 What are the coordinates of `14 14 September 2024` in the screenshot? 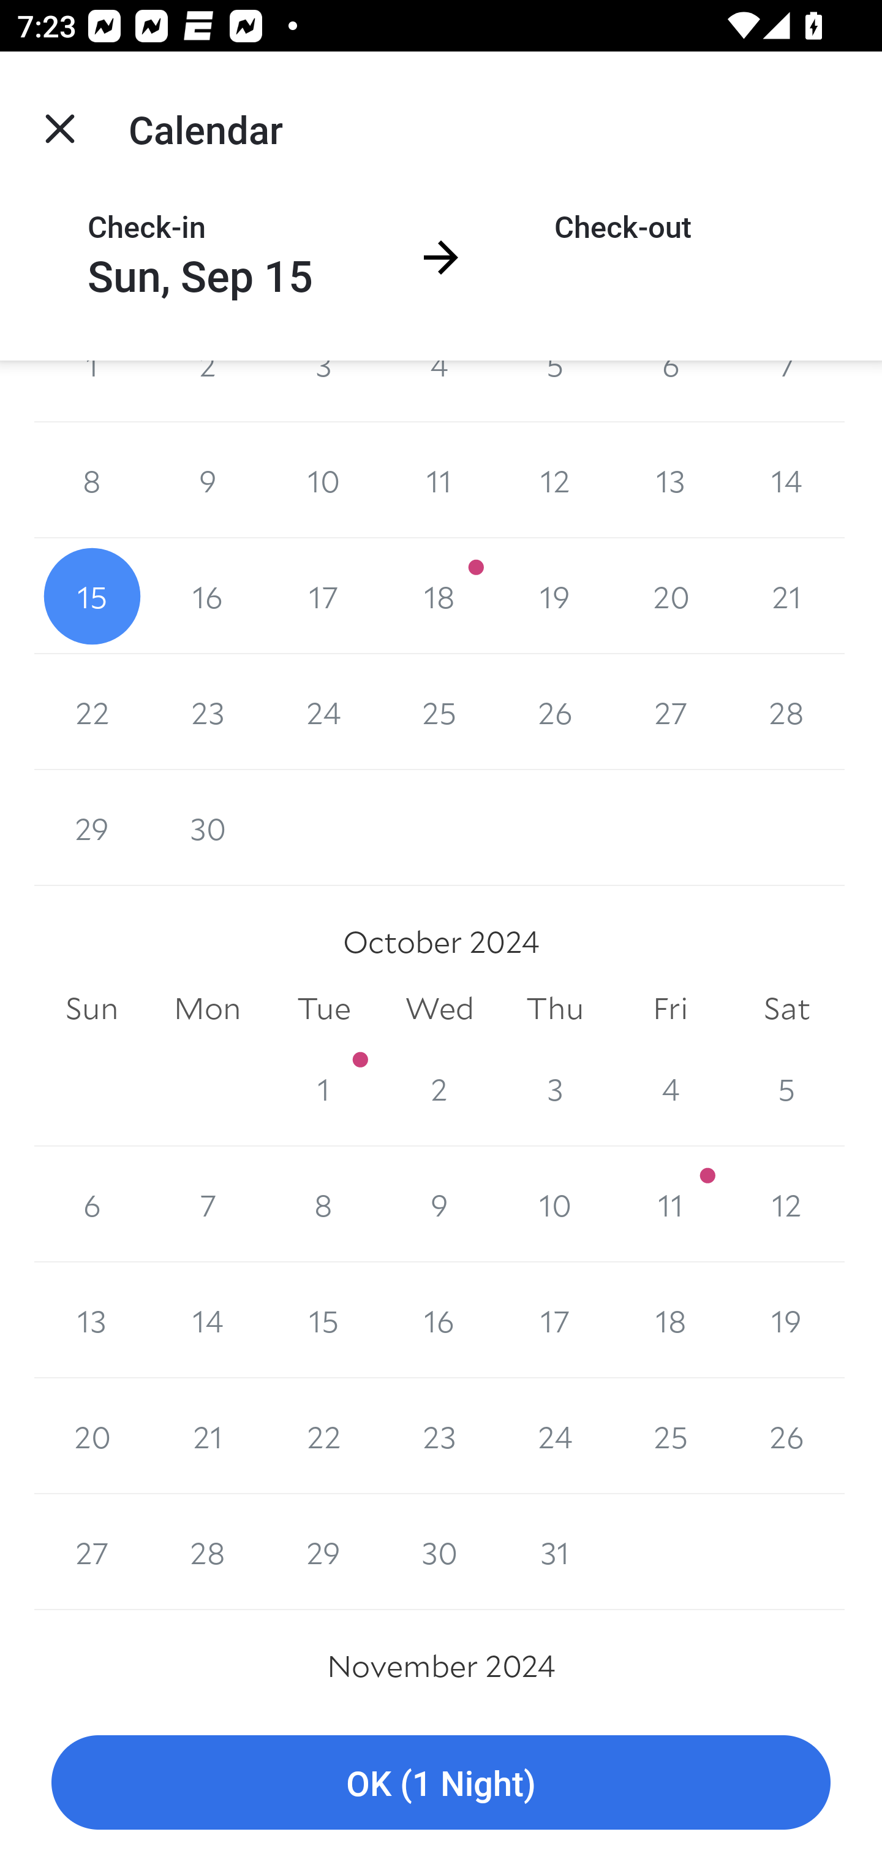 It's located at (786, 481).